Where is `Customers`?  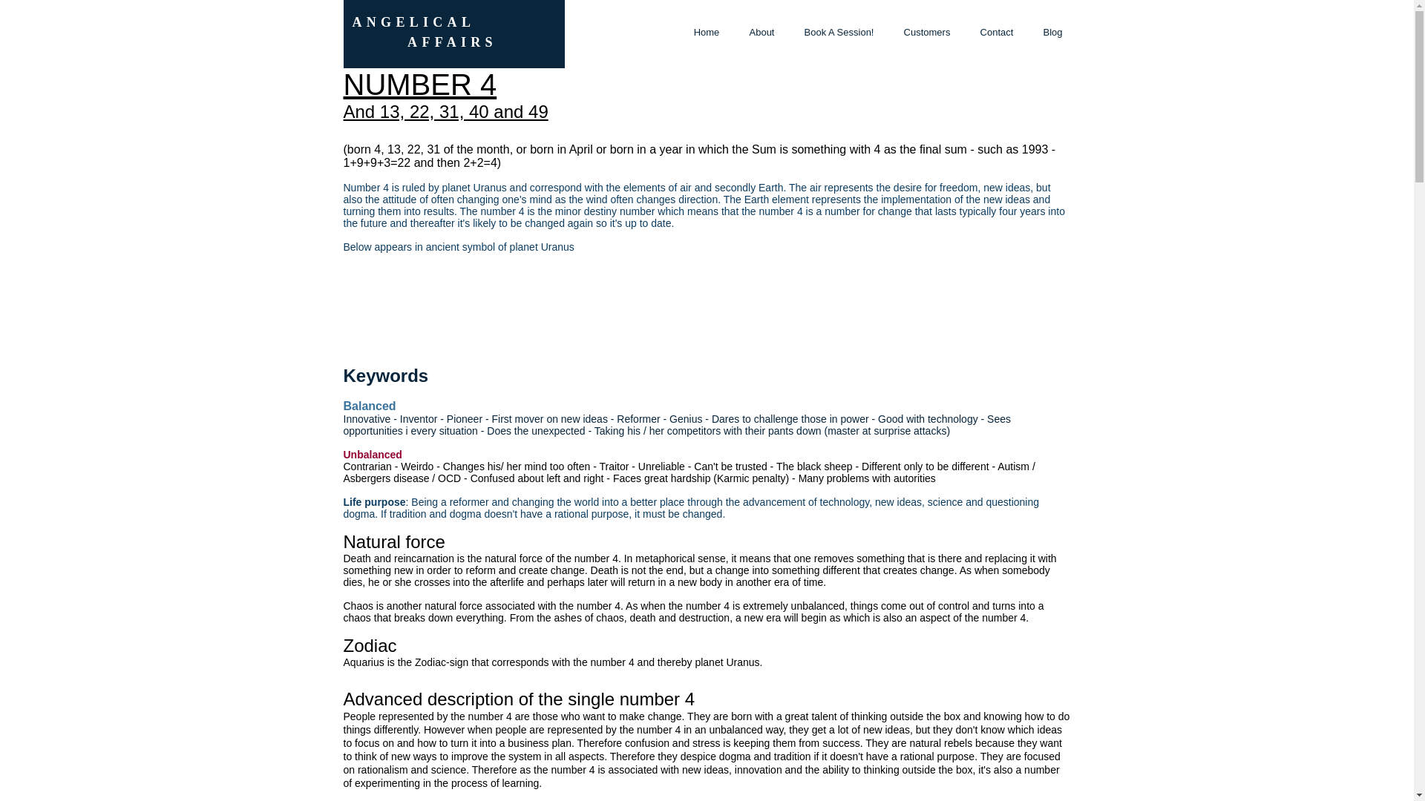 Customers is located at coordinates (928, 33).